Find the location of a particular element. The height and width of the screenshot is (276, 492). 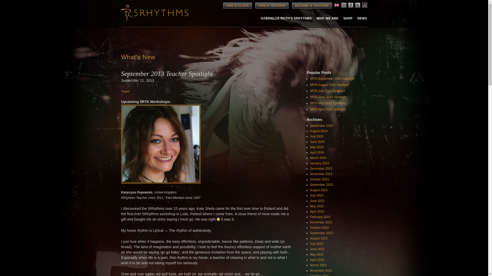

September 2023 is located at coordinates (321, 185).